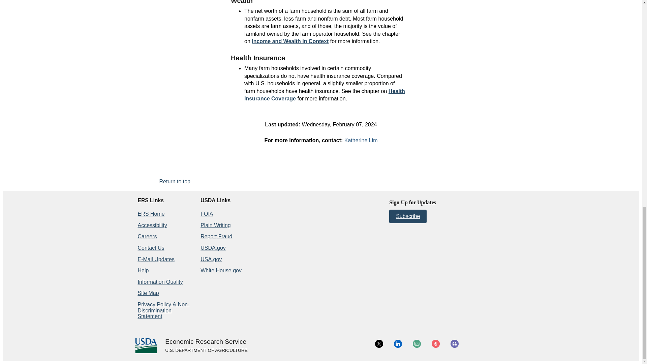  Describe the element at coordinates (435, 344) in the screenshot. I see `Multimedia Icon` at that location.